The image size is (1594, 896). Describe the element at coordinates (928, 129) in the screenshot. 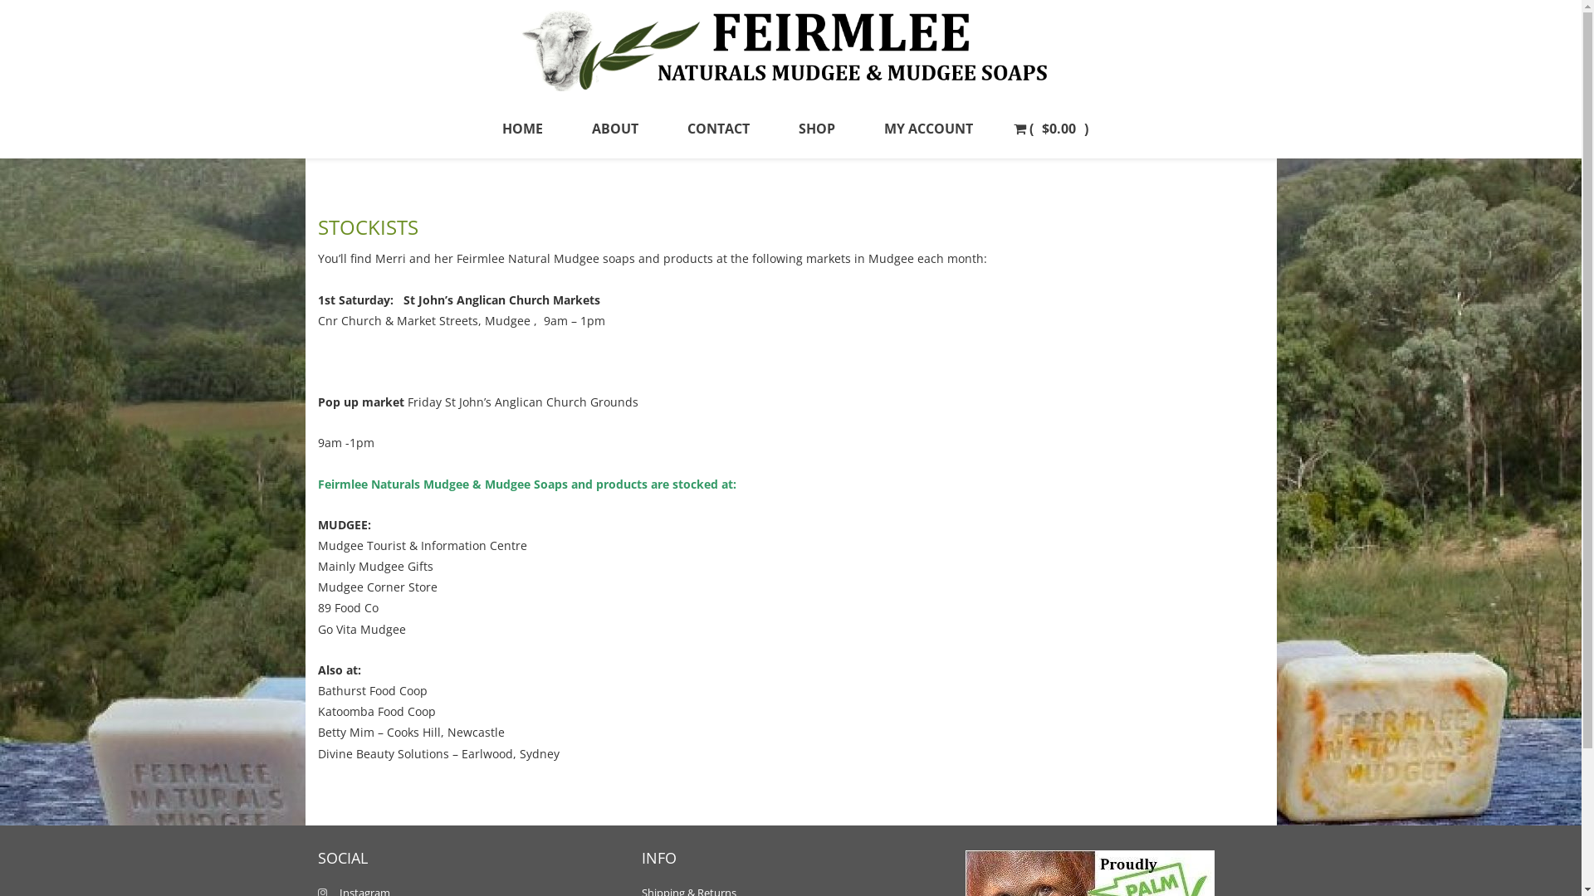

I see `MY ACCOUNT` at that location.